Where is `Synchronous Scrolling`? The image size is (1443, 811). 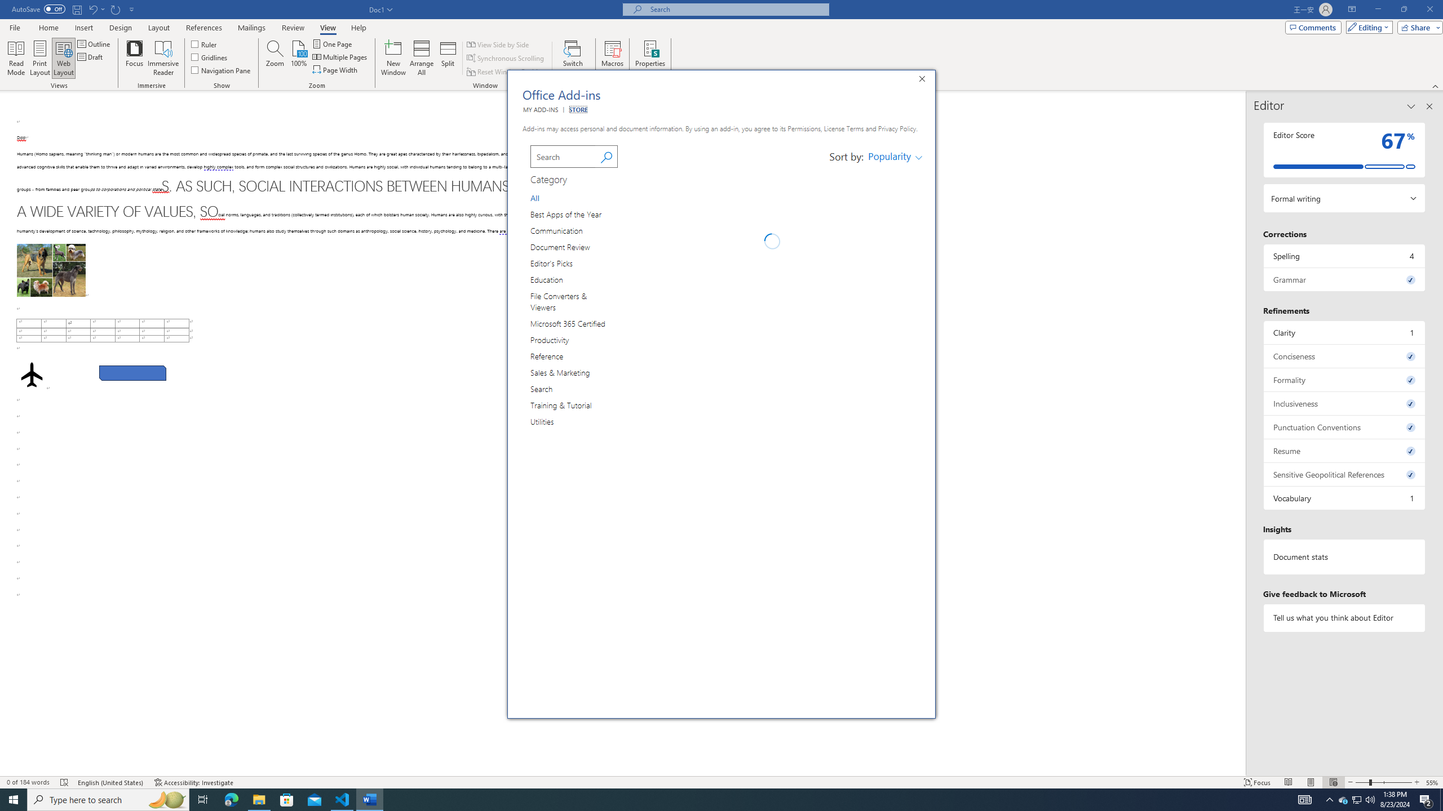 Synchronous Scrolling is located at coordinates (506, 59).